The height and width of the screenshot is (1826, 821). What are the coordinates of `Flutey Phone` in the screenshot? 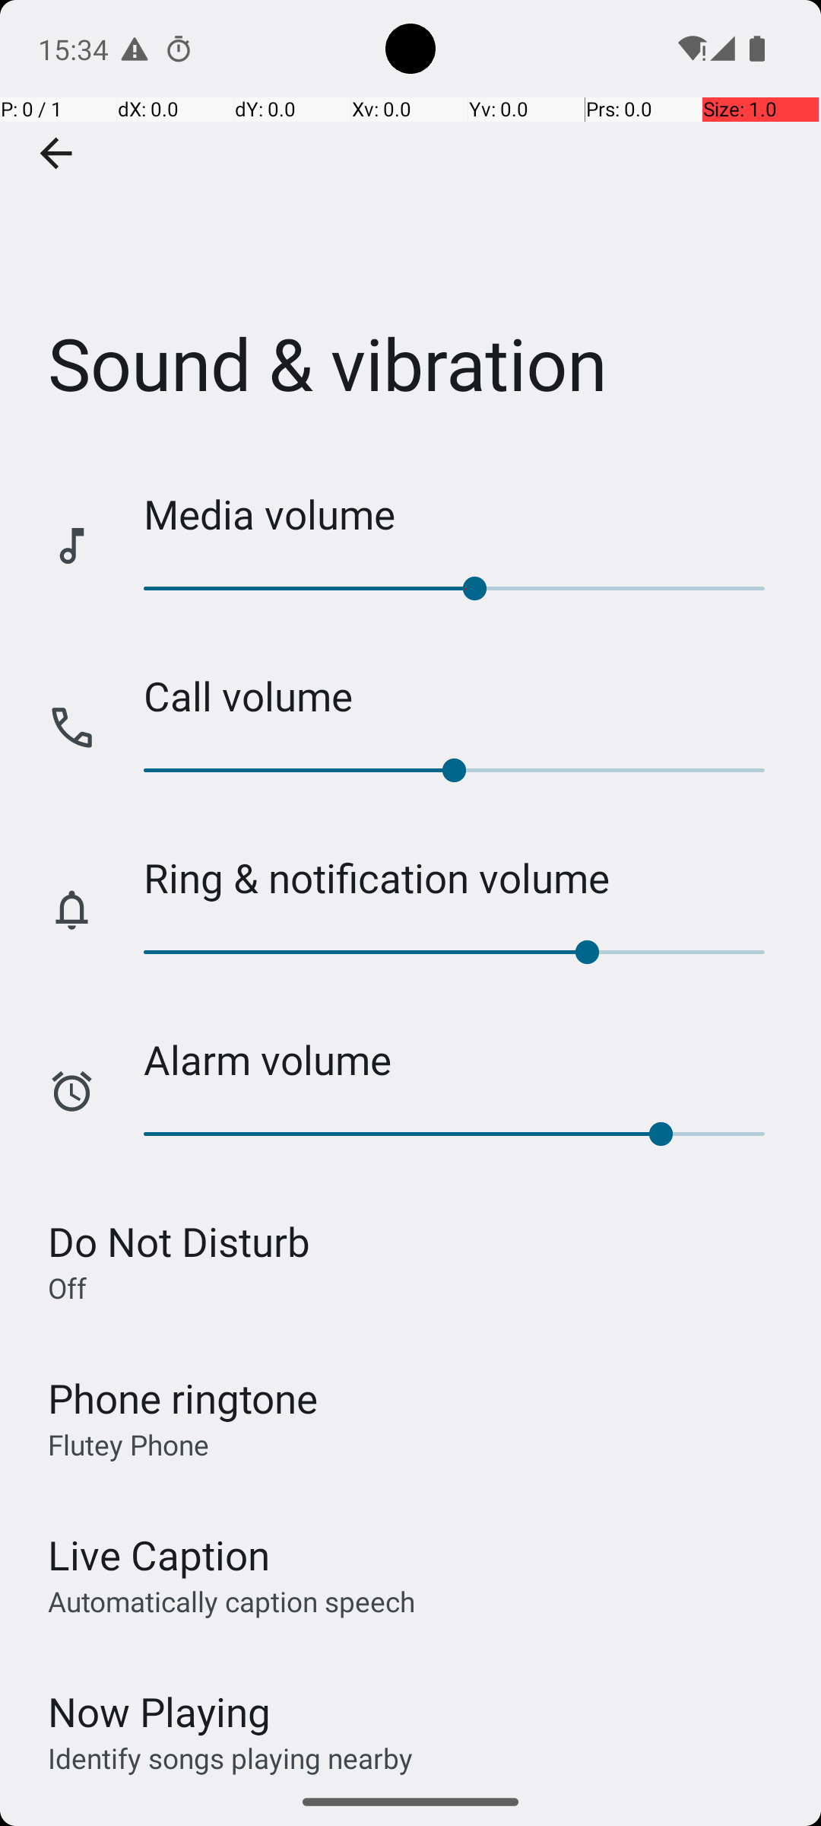 It's located at (128, 1444).